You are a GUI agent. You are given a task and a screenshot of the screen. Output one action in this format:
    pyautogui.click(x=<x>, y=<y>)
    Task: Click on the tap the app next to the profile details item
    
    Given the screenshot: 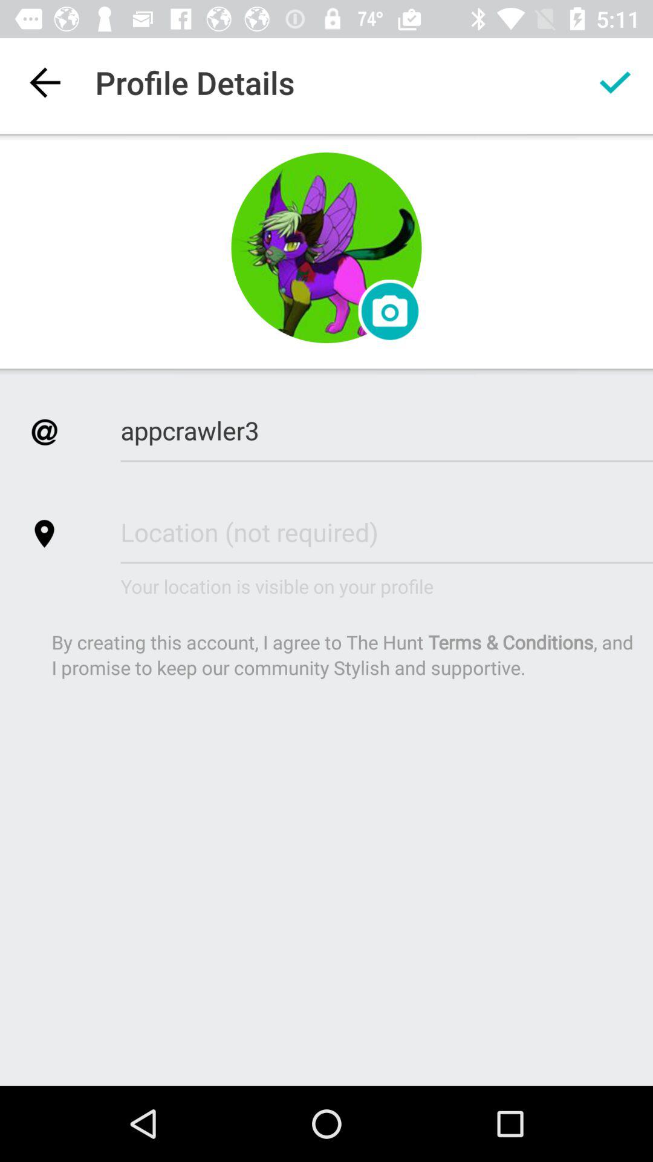 What is the action you would take?
    pyautogui.click(x=614, y=82)
    